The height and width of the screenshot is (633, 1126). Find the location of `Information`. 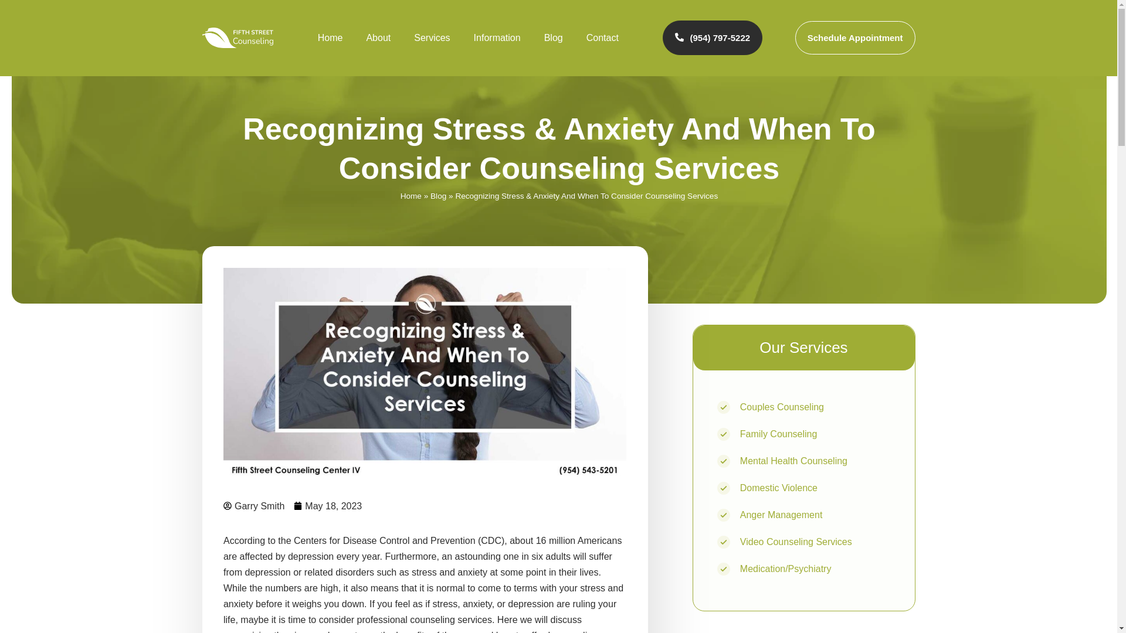

Information is located at coordinates (497, 38).